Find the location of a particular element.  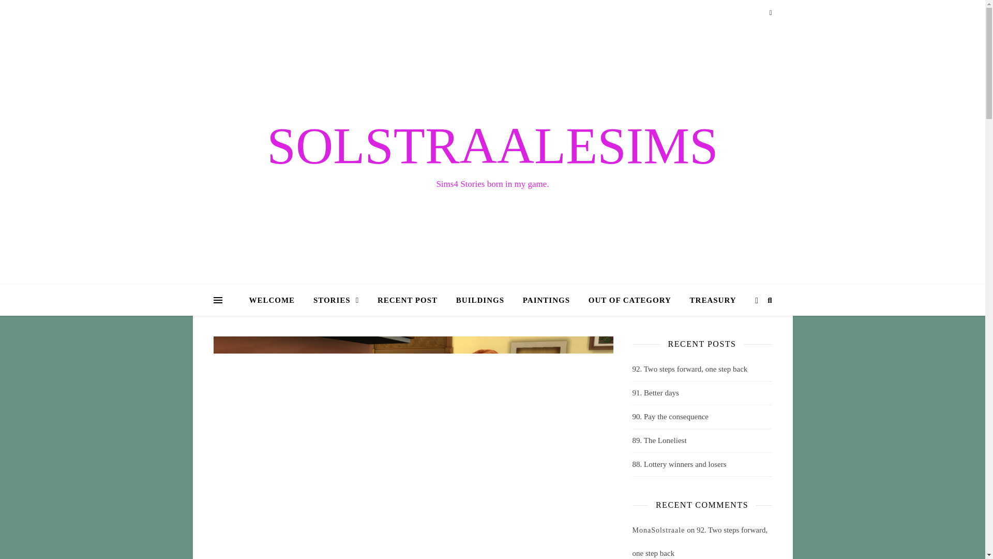

STORIES is located at coordinates (336, 300).